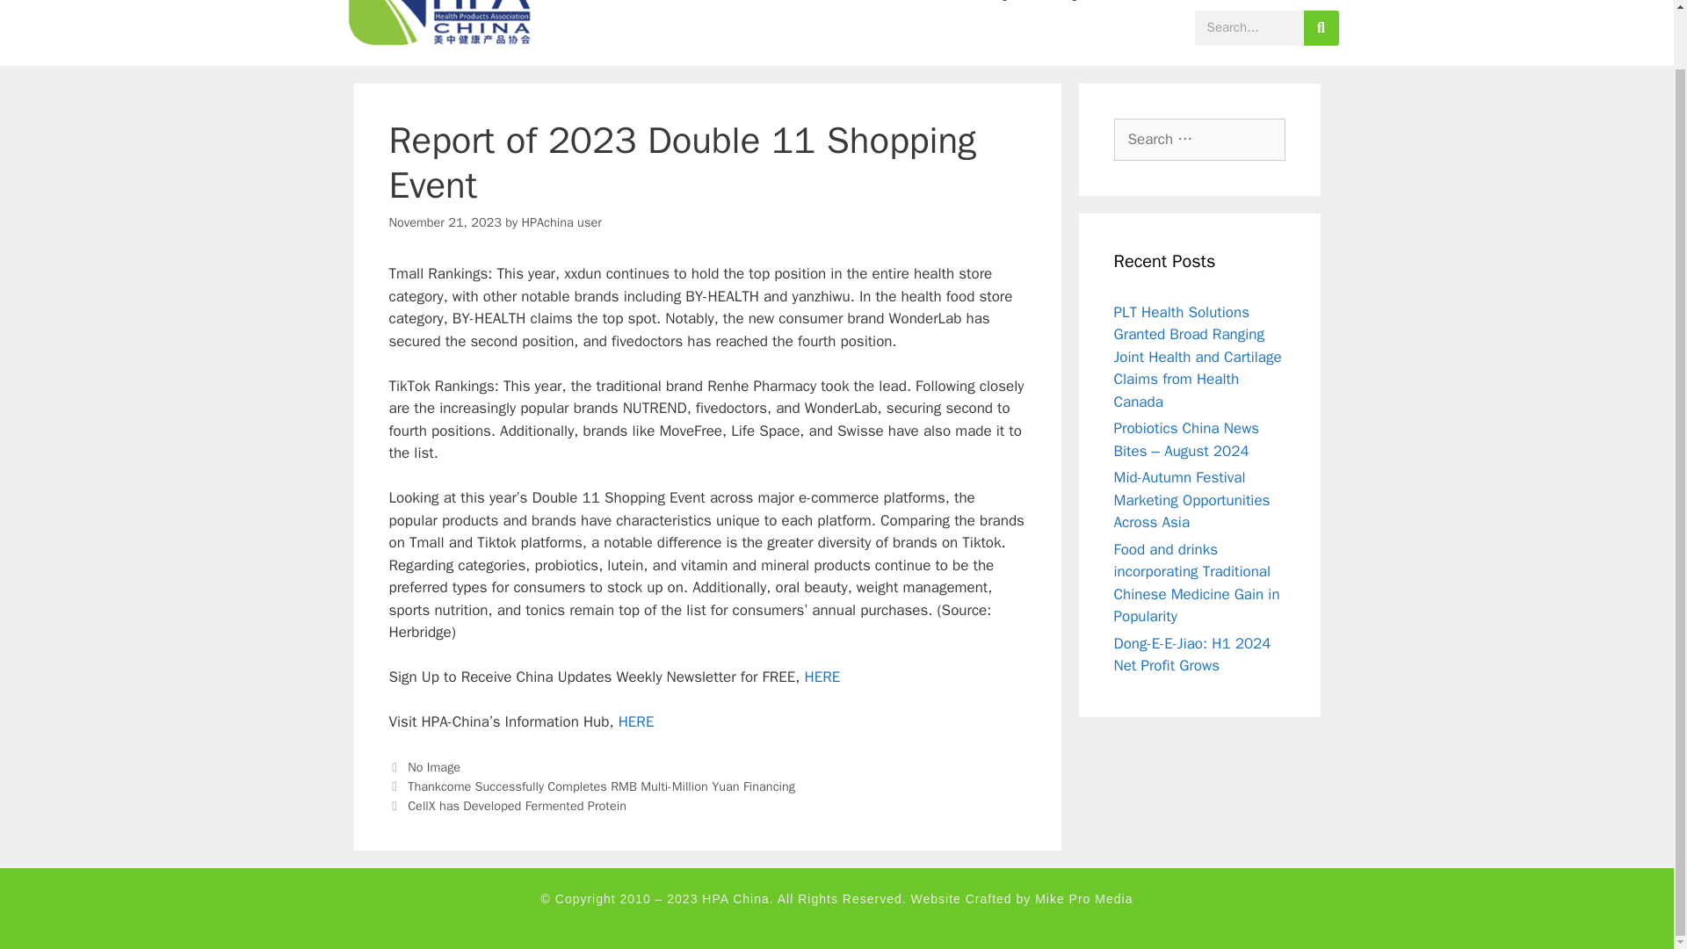 The width and height of the screenshot is (1687, 949). I want to click on Logout, so click(1075, 7).